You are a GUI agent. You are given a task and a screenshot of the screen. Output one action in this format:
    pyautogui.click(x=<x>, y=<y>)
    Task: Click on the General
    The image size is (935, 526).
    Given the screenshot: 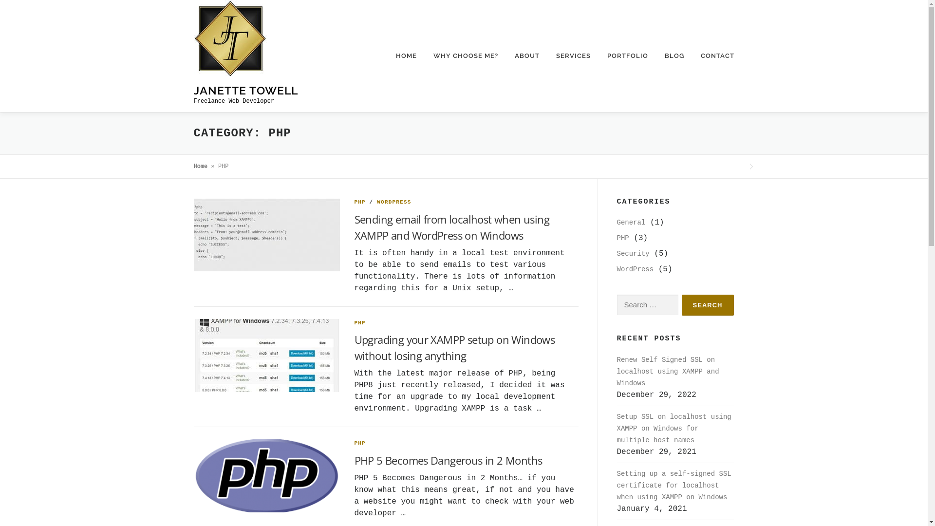 What is the action you would take?
    pyautogui.click(x=631, y=223)
    